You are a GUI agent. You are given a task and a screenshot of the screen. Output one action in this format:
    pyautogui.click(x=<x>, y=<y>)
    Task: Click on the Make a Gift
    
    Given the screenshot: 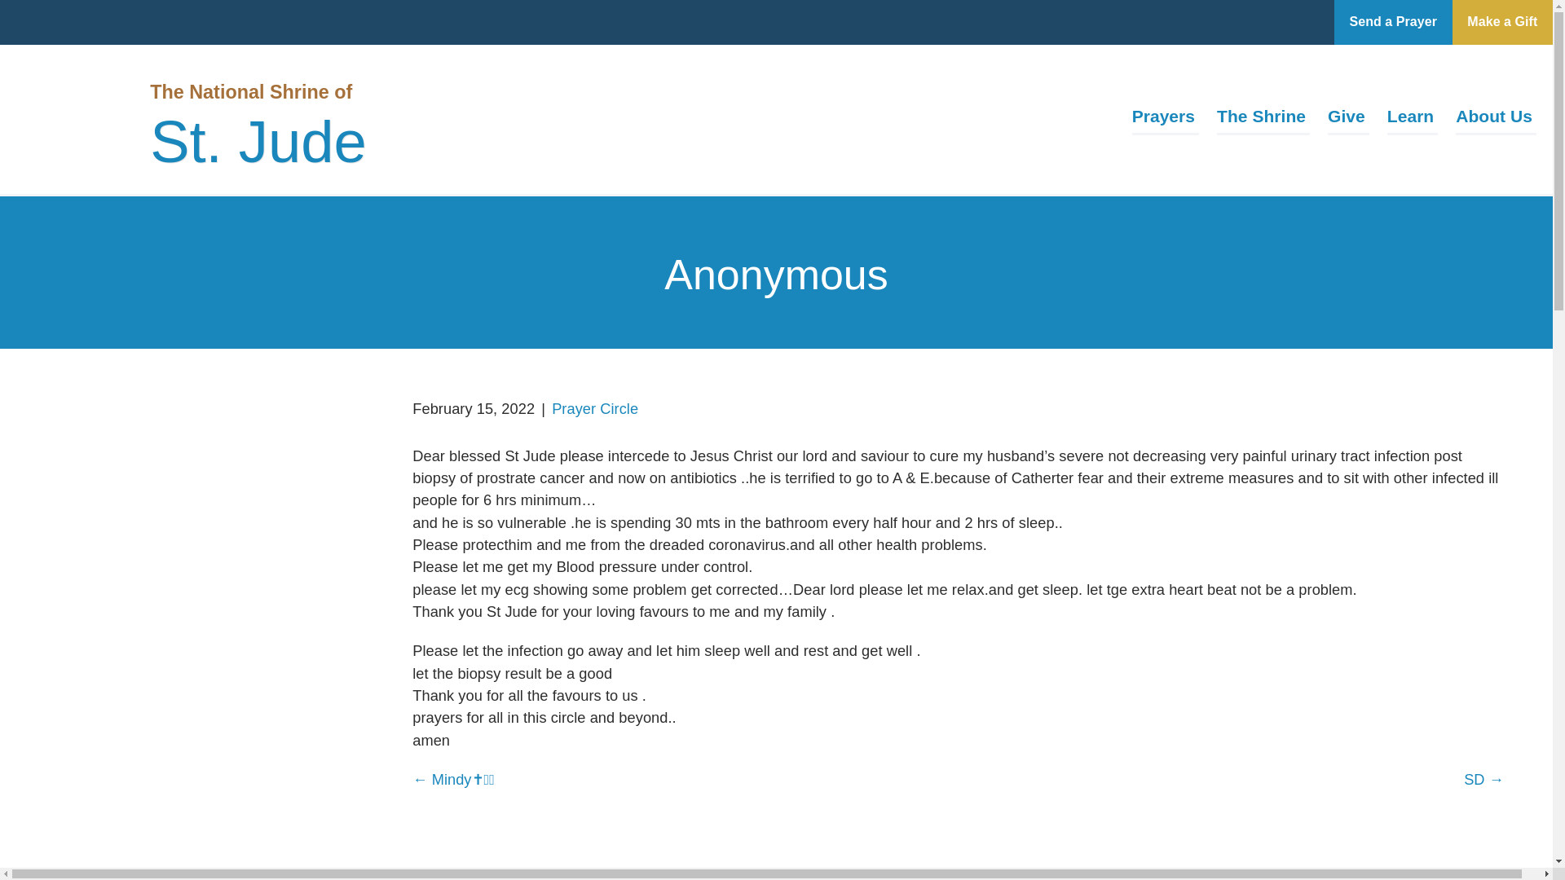 What is the action you would take?
    pyautogui.click(x=1501, y=23)
    